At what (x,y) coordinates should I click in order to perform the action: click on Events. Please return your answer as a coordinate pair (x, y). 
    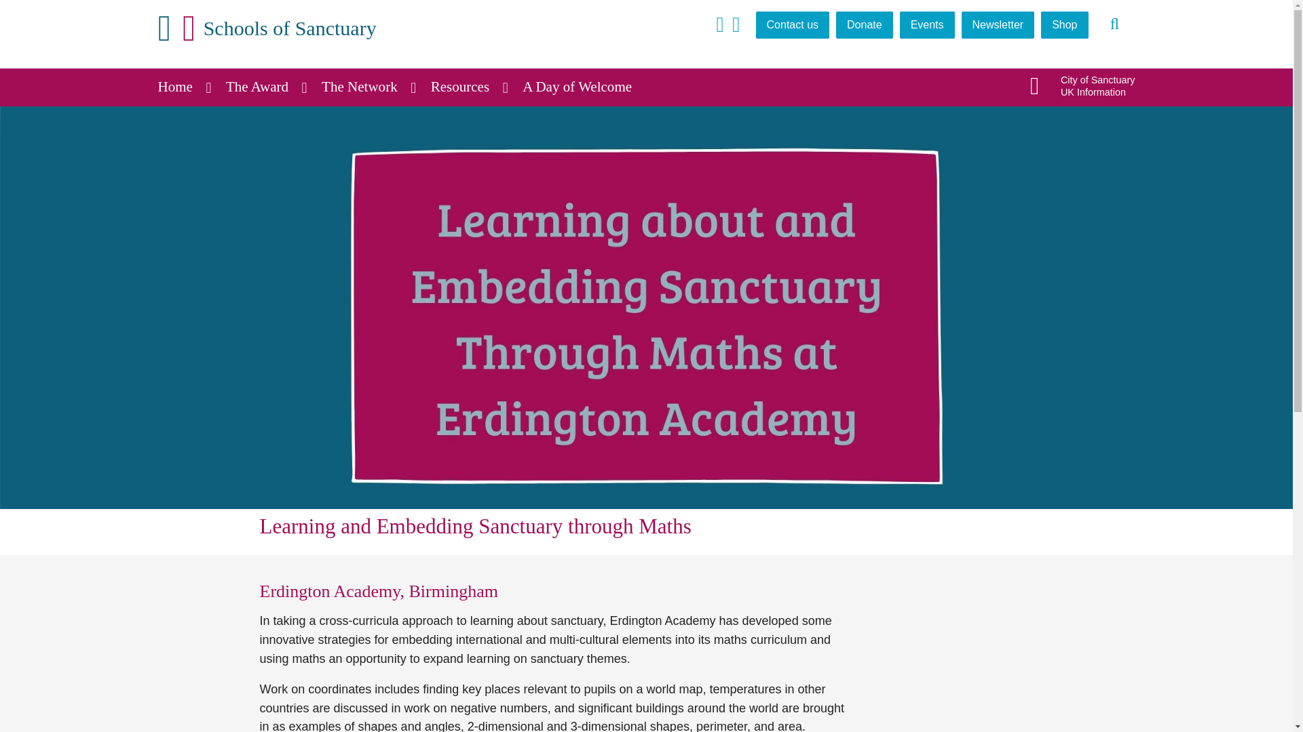
    Looking at the image, I should click on (927, 25).